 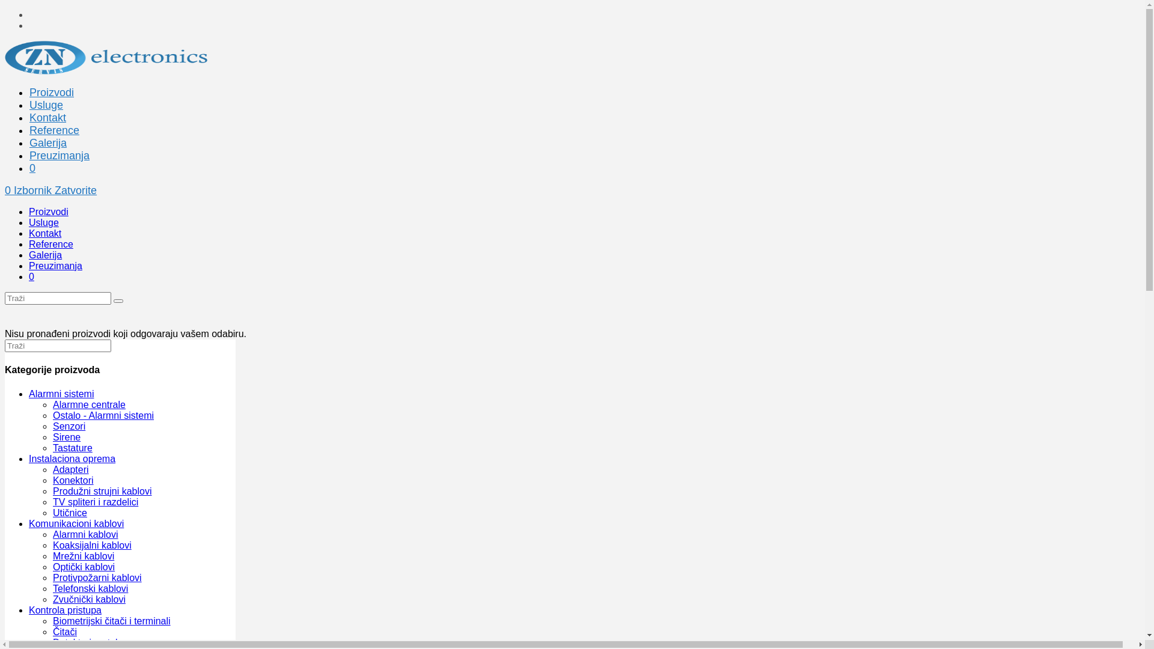 What do you see at coordinates (71, 470) in the screenshot?
I see `Adapteri` at bounding box center [71, 470].